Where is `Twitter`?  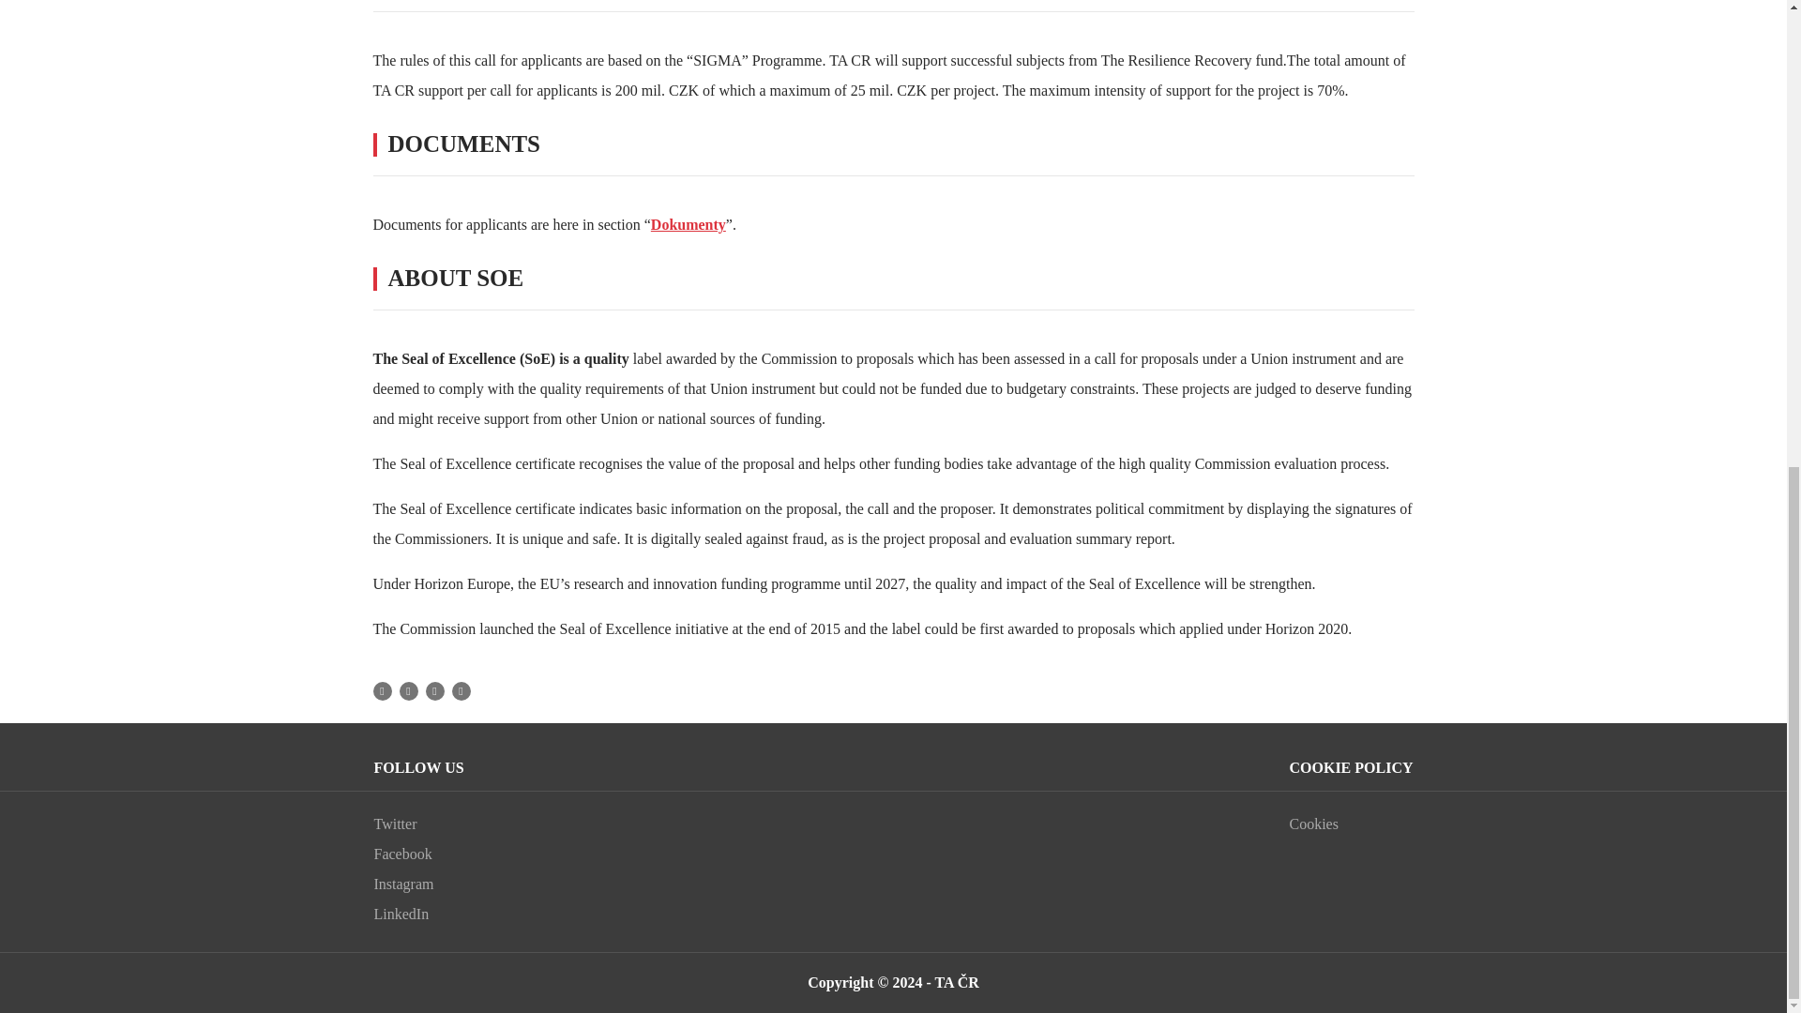 Twitter is located at coordinates (409, 690).